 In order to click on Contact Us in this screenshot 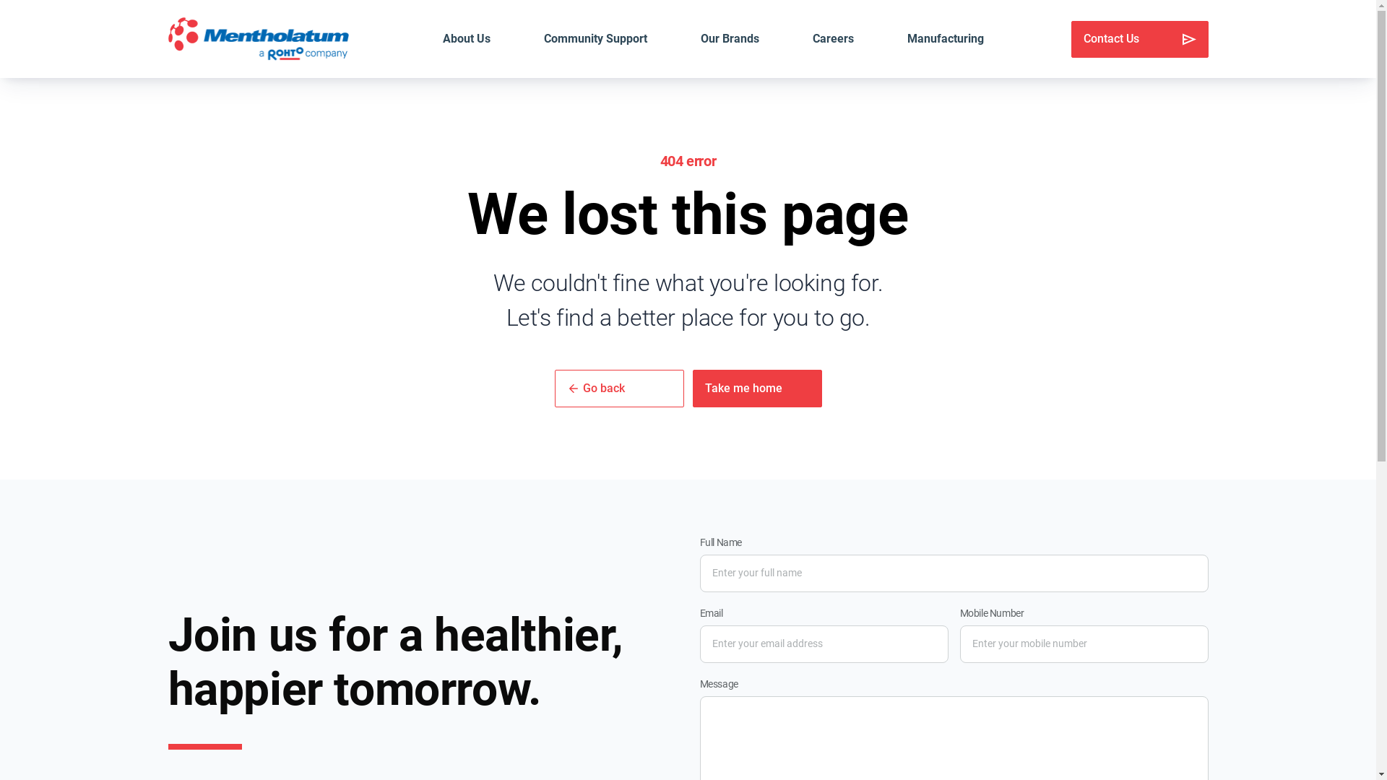, I will do `click(1139, 39)`.